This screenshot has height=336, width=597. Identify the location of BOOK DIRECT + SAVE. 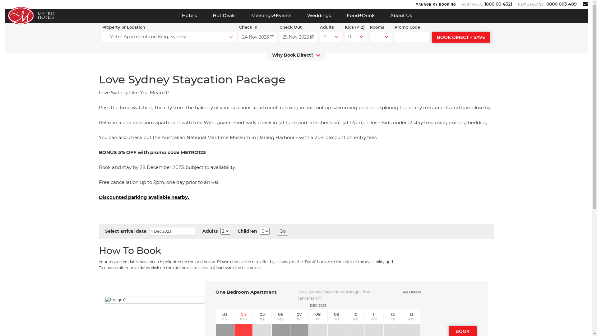
(461, 37).